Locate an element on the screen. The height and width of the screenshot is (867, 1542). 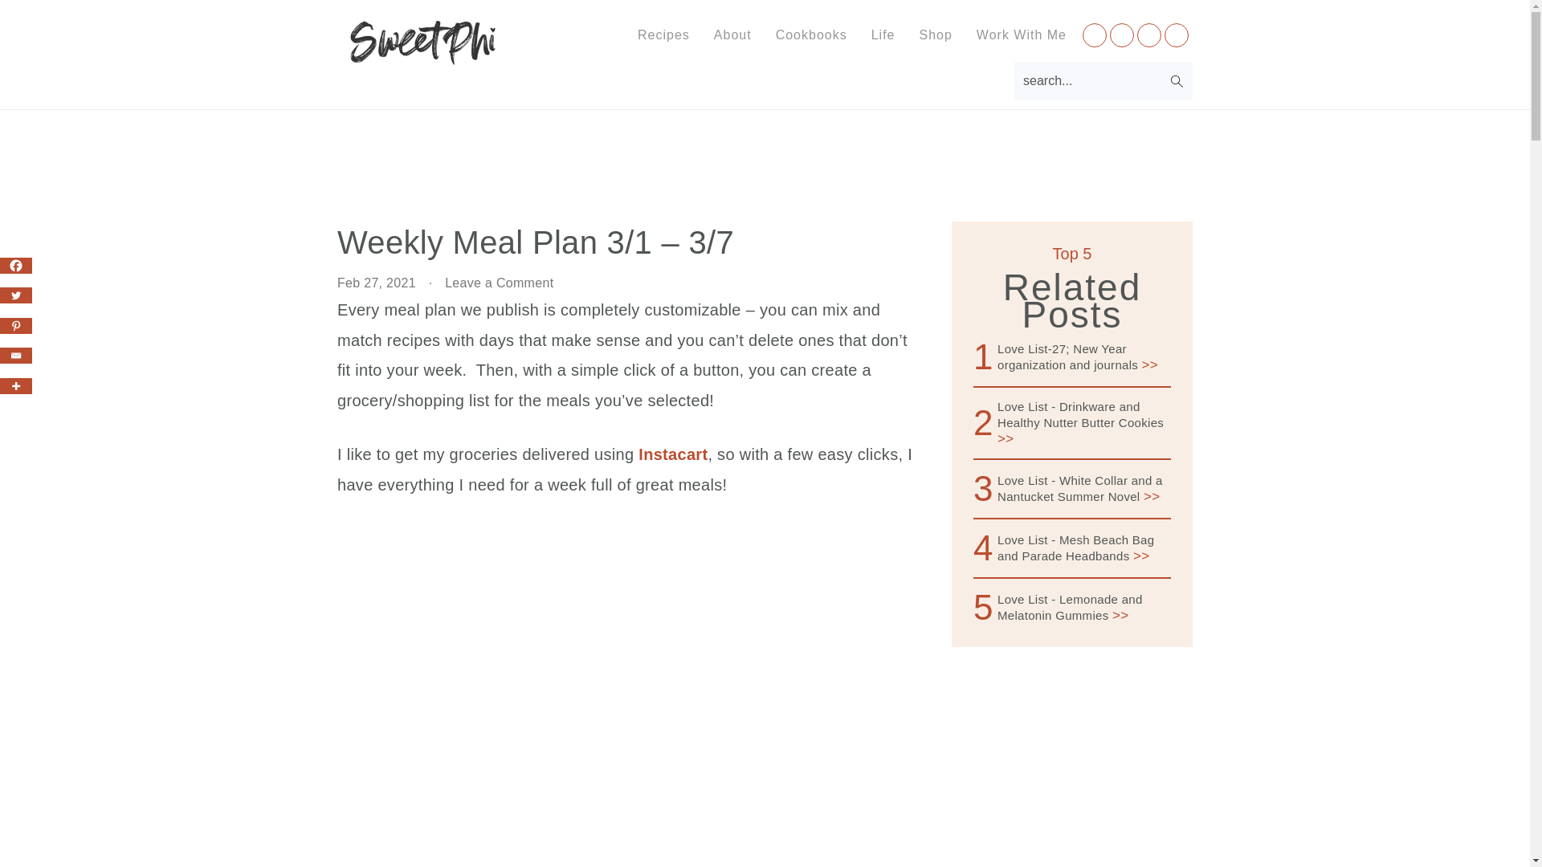
Facebook is located at coordinates (16, 265).